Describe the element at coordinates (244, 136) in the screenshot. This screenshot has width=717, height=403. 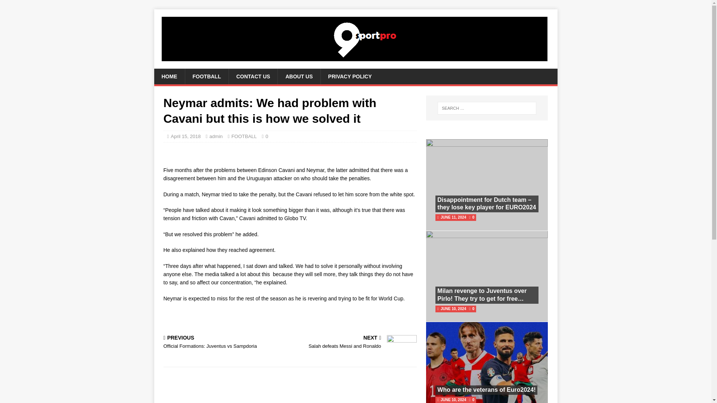
I see `FOOTBALL` at that location.